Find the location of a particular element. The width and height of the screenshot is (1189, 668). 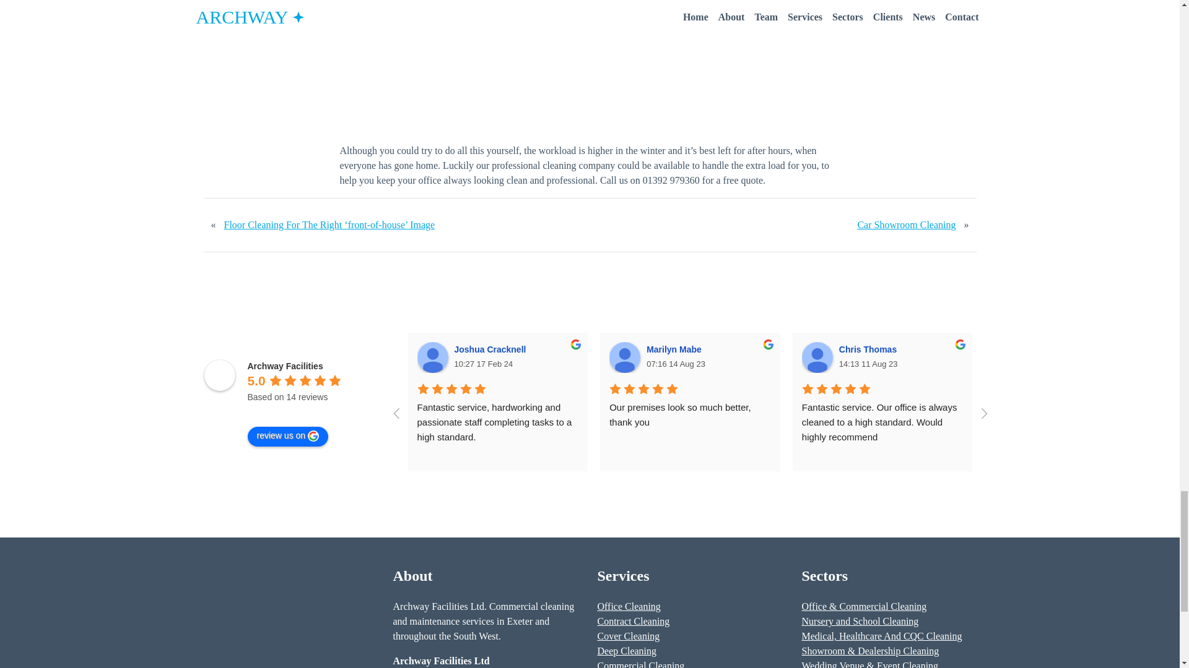

Car Showroom Cleaning is located at coordinates (905, 225).